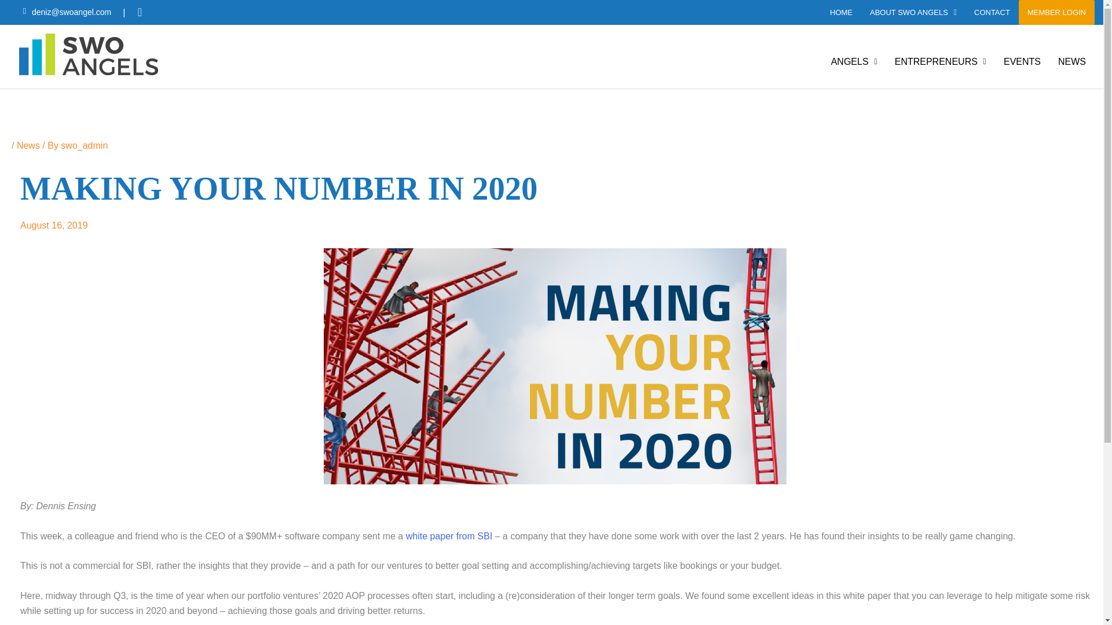 This screenshot has width=1112, height=625. I want to click on NEWS, so click(1071, 61).